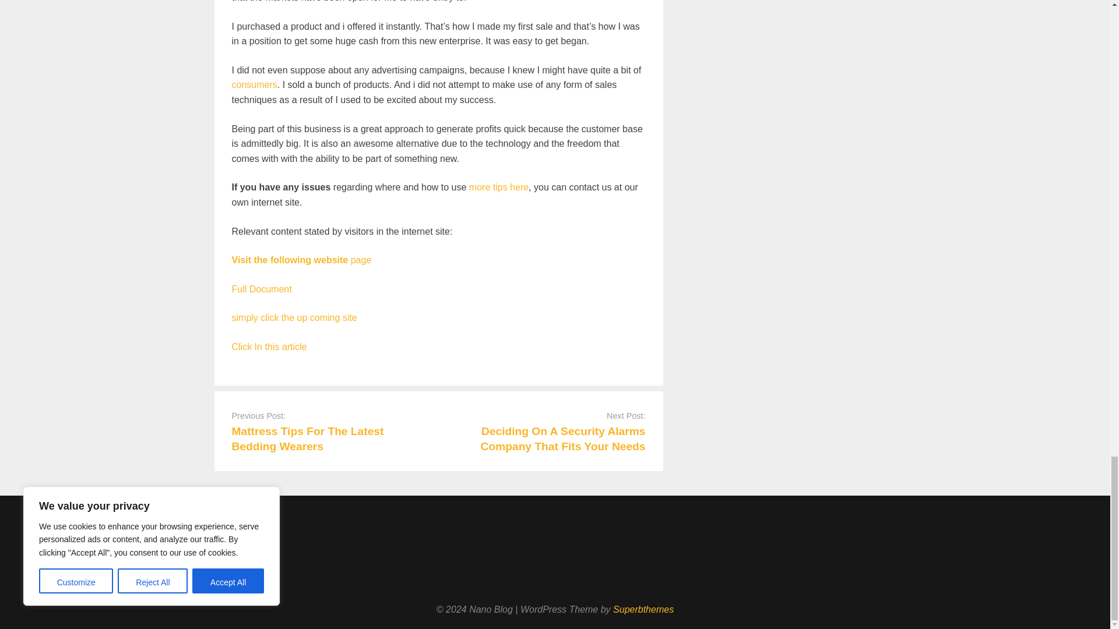 Image resolution: width=1119 pixels, height=629 pixels. What do you see at coordinates (269, 347) in the screenshot?
I see `Click In this article` at bounding box center [269, 347].